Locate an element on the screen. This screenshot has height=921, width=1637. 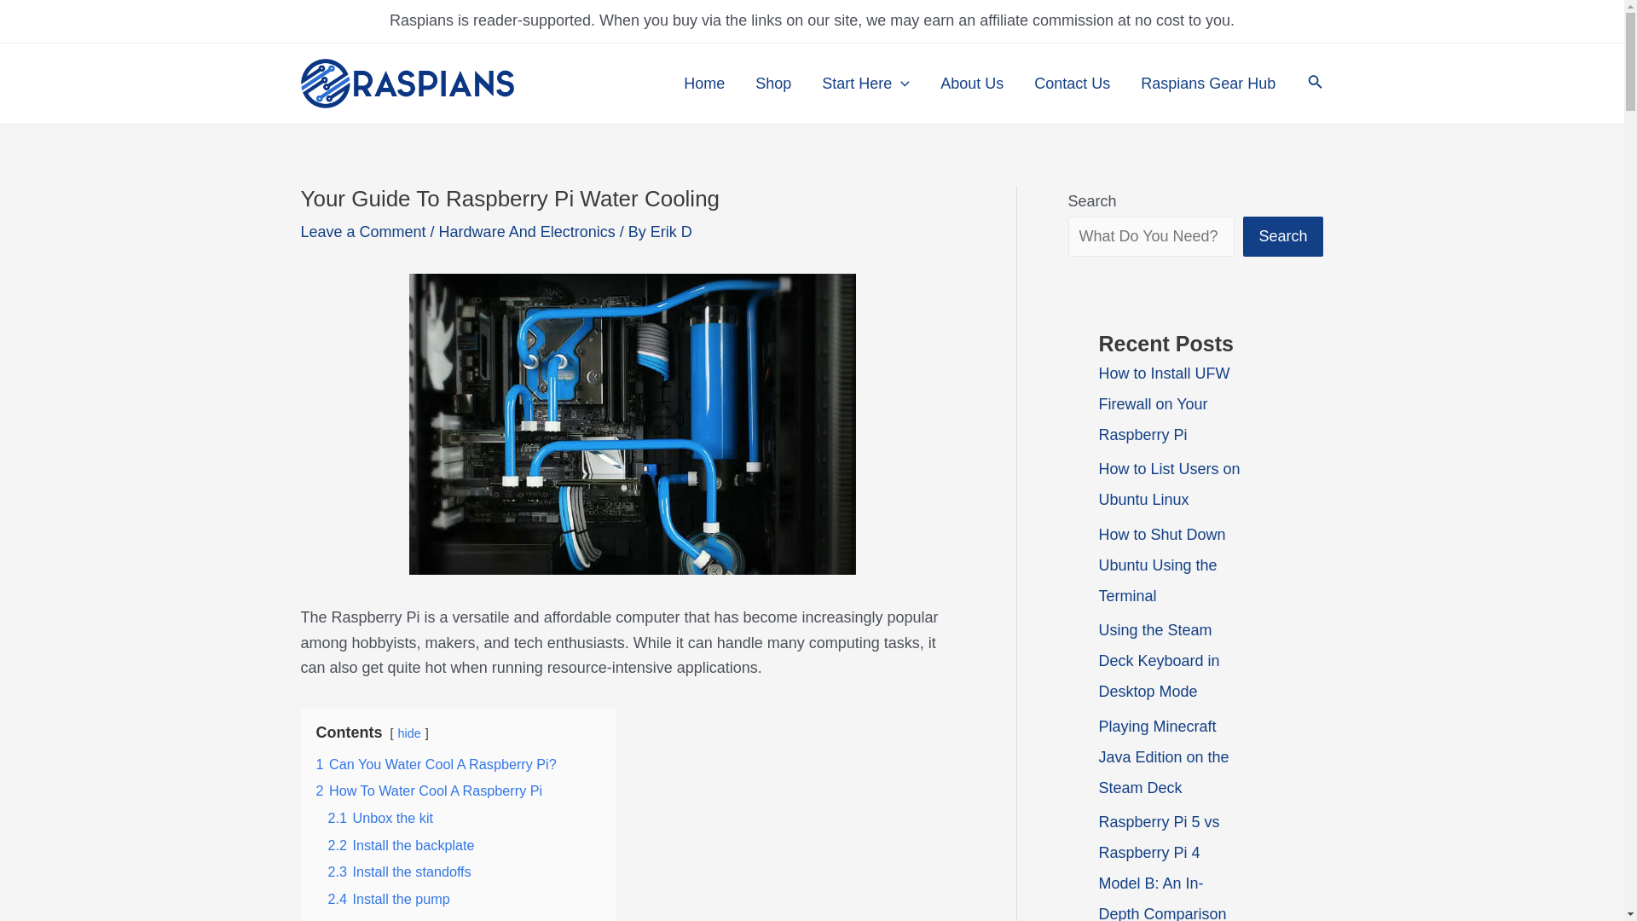
Search is located at coordinates (1315, 84).